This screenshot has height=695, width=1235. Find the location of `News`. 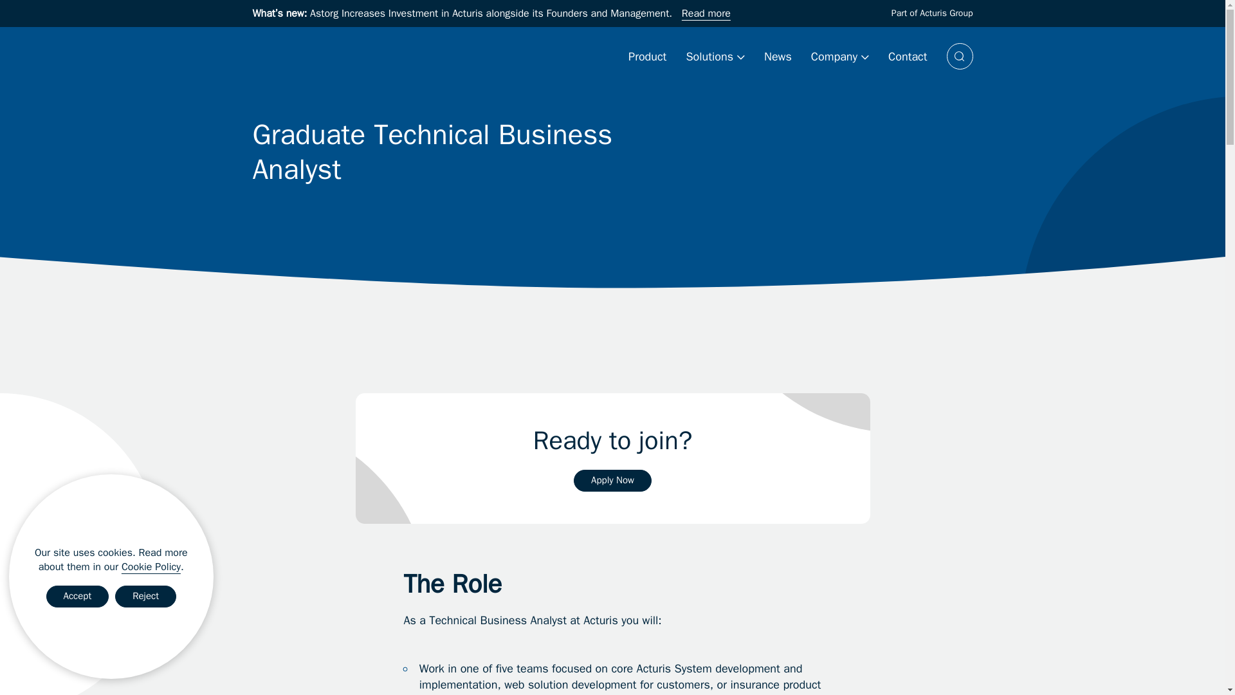

News is located at coordinates (778, 57).